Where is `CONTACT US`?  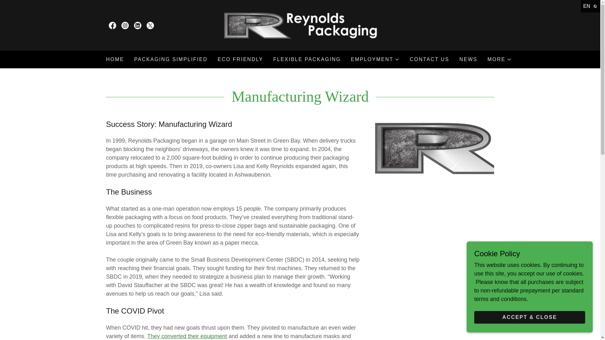 CONTACT US is located at coordinates (429, 59).